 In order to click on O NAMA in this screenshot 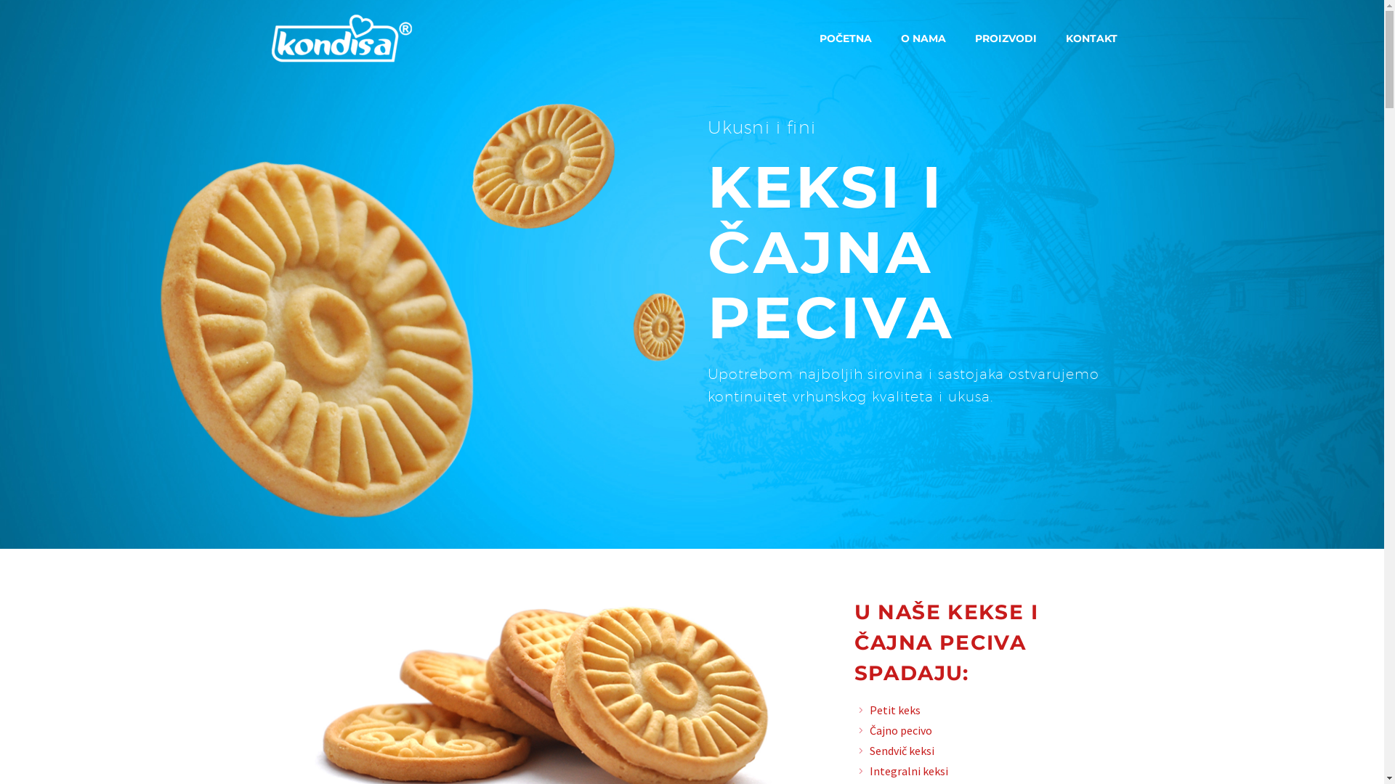, I will do `click(923, 39)`.